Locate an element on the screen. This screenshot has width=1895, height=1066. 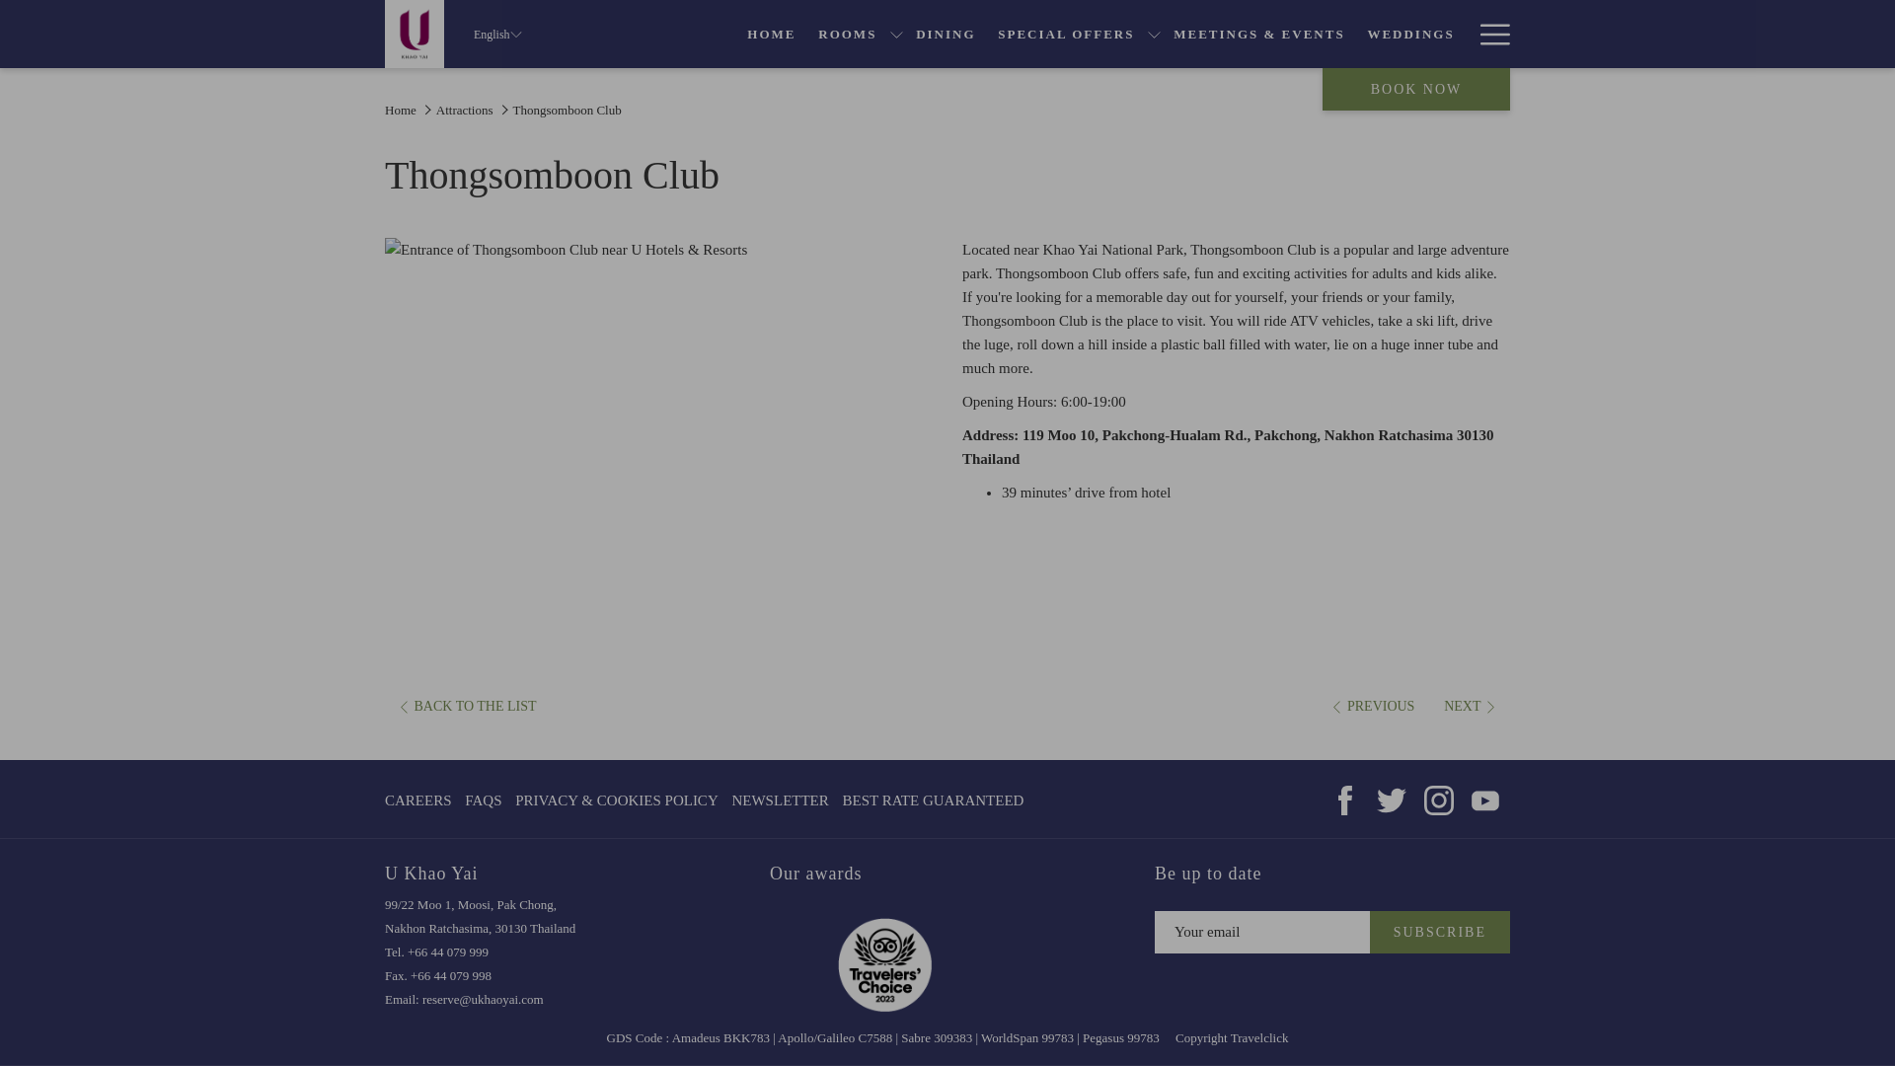
WEDDINGS is located at coordinates (497, 34).